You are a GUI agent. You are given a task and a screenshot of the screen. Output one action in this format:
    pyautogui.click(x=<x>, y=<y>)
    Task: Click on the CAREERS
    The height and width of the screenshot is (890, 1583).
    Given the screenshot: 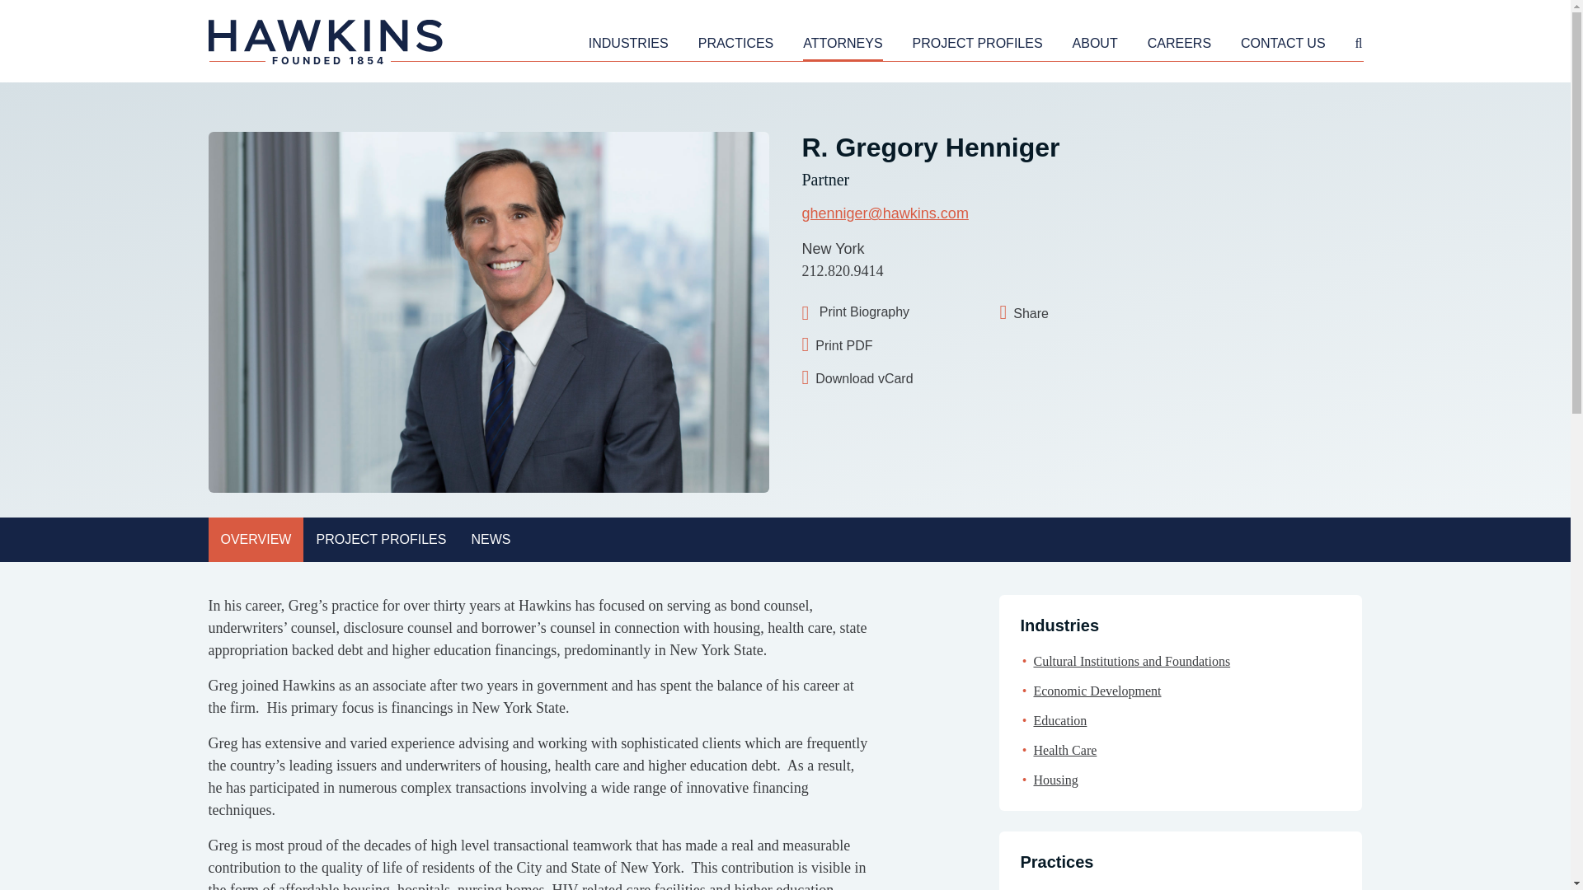 What is the action you would take?
    pyautogui.click(x=1179, y=46)
    